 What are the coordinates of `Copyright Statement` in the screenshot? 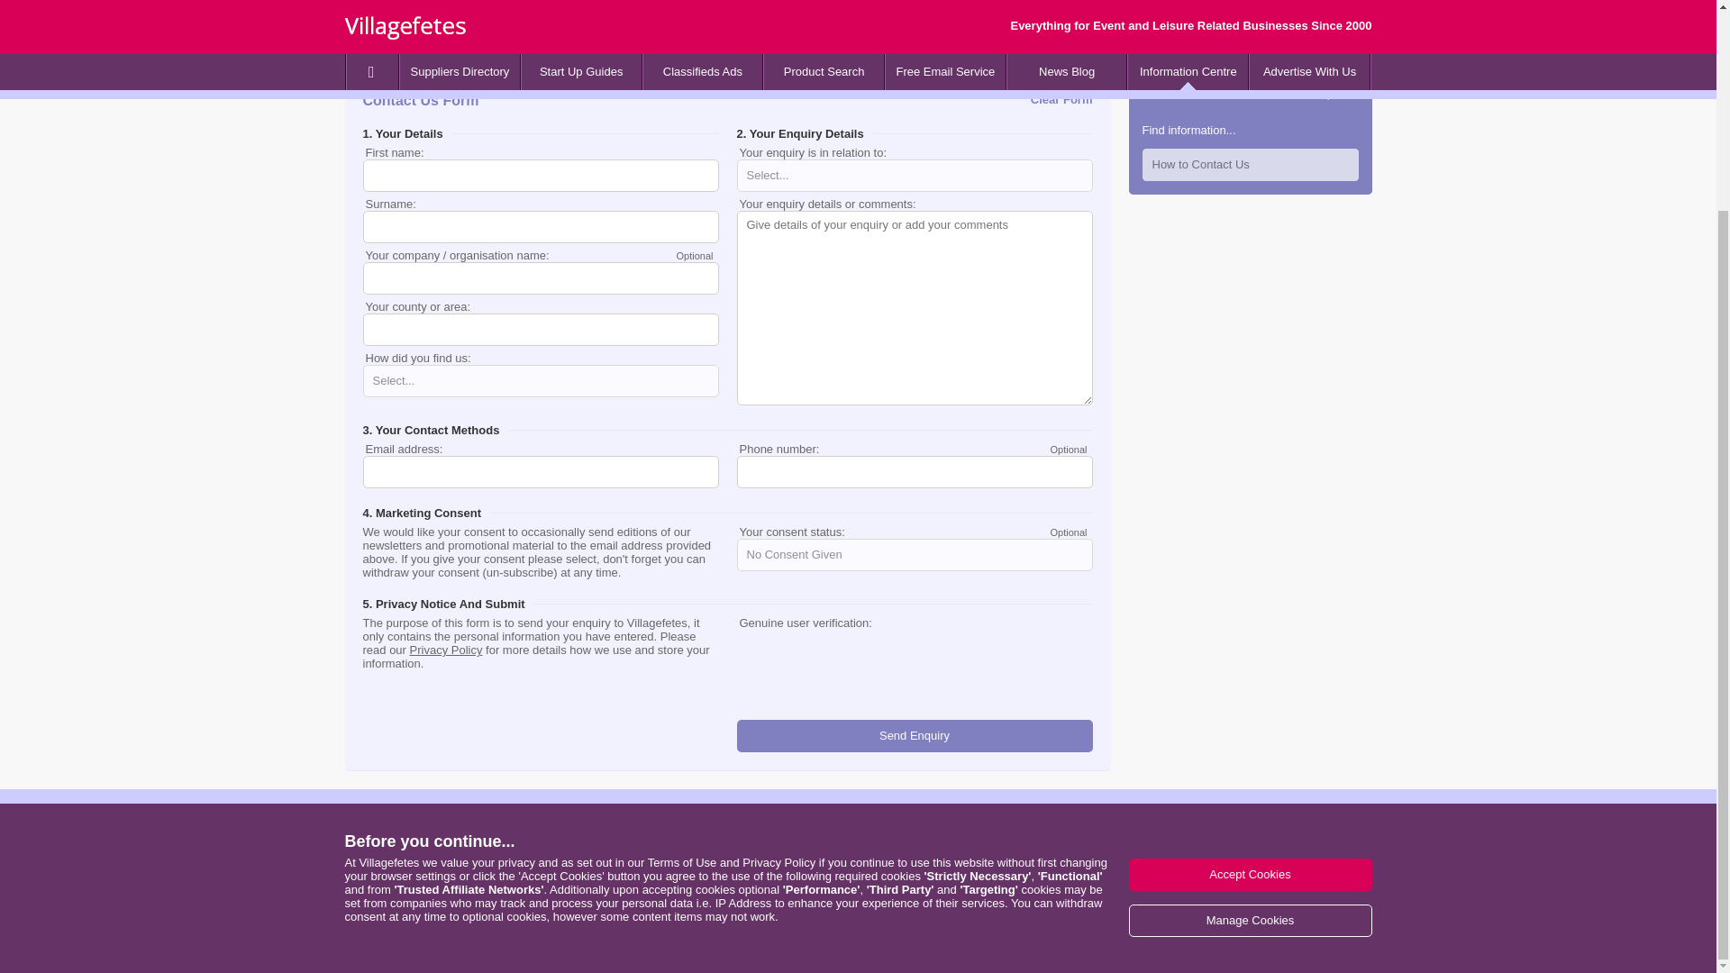 It's located at (1014, 950).